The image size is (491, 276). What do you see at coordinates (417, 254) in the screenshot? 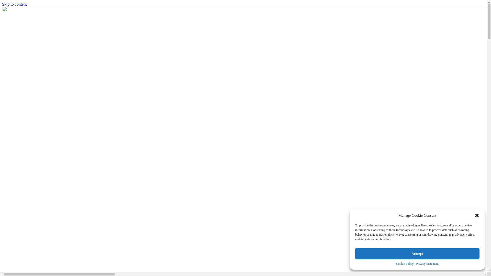
I see `Accept` at bounding box center [417, 254].